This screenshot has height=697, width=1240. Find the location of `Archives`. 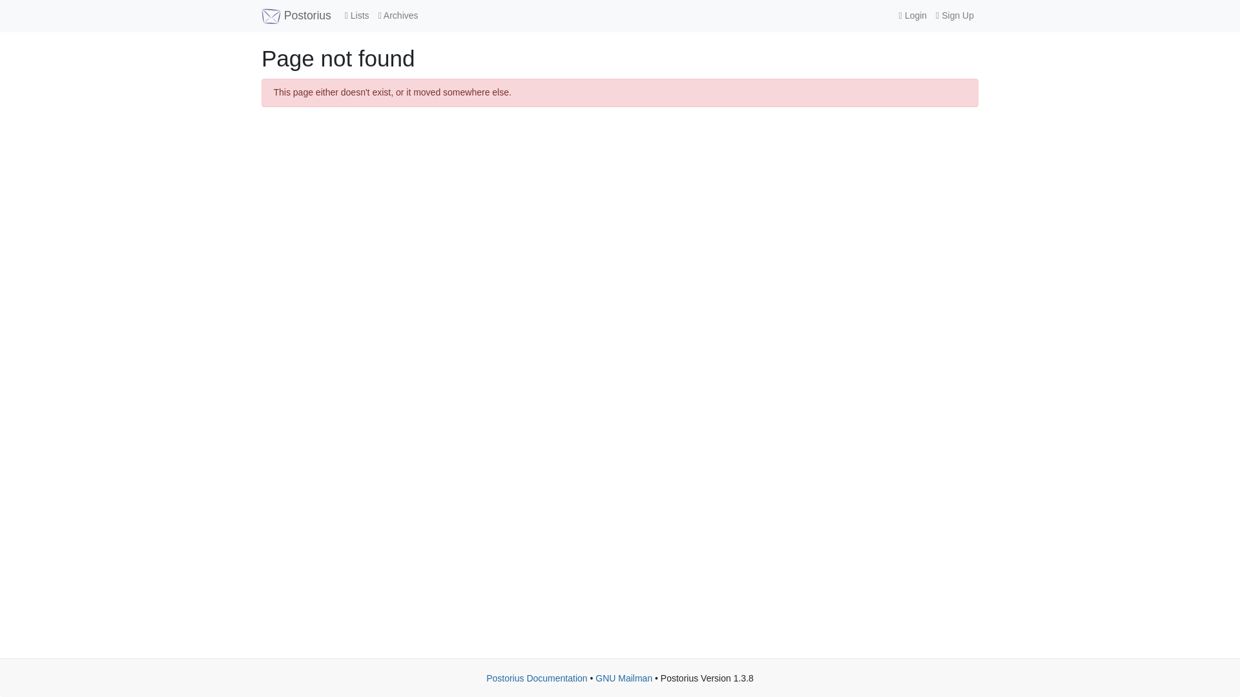

Archives is located at coordinates (398, 15).